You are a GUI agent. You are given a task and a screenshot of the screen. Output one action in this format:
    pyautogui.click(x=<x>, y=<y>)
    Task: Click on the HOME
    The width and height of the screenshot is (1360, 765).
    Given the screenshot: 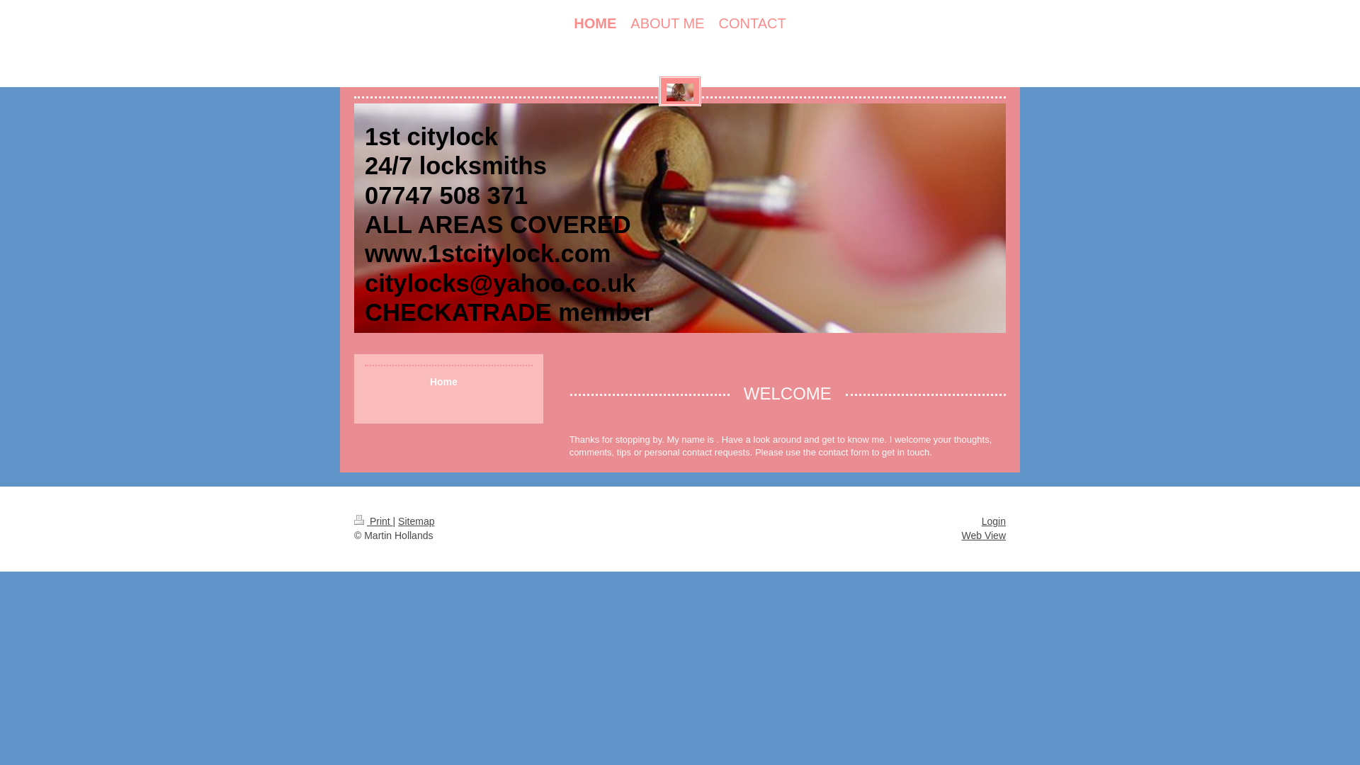 What is the action you would take?
    pyautogui.click(x=595, y=24)
    